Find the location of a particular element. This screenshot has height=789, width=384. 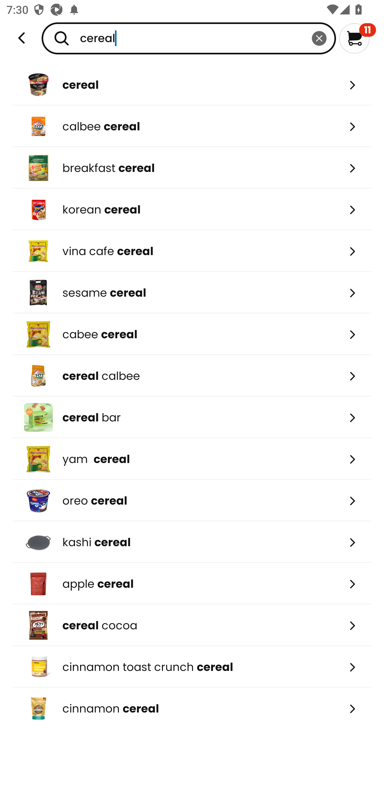

cinnamon cereal is located at coordinates (192, 709).